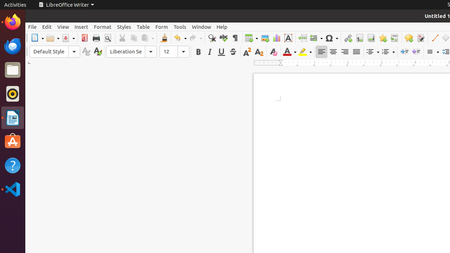 The image size is (450, 253). Describe the element at coordinates (174, 52) in the screenshot. I see `Font Size` at that location.